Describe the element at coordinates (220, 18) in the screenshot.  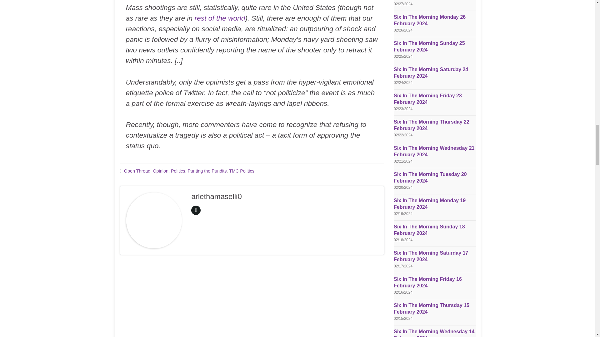
I see `rest of the world` at that location.